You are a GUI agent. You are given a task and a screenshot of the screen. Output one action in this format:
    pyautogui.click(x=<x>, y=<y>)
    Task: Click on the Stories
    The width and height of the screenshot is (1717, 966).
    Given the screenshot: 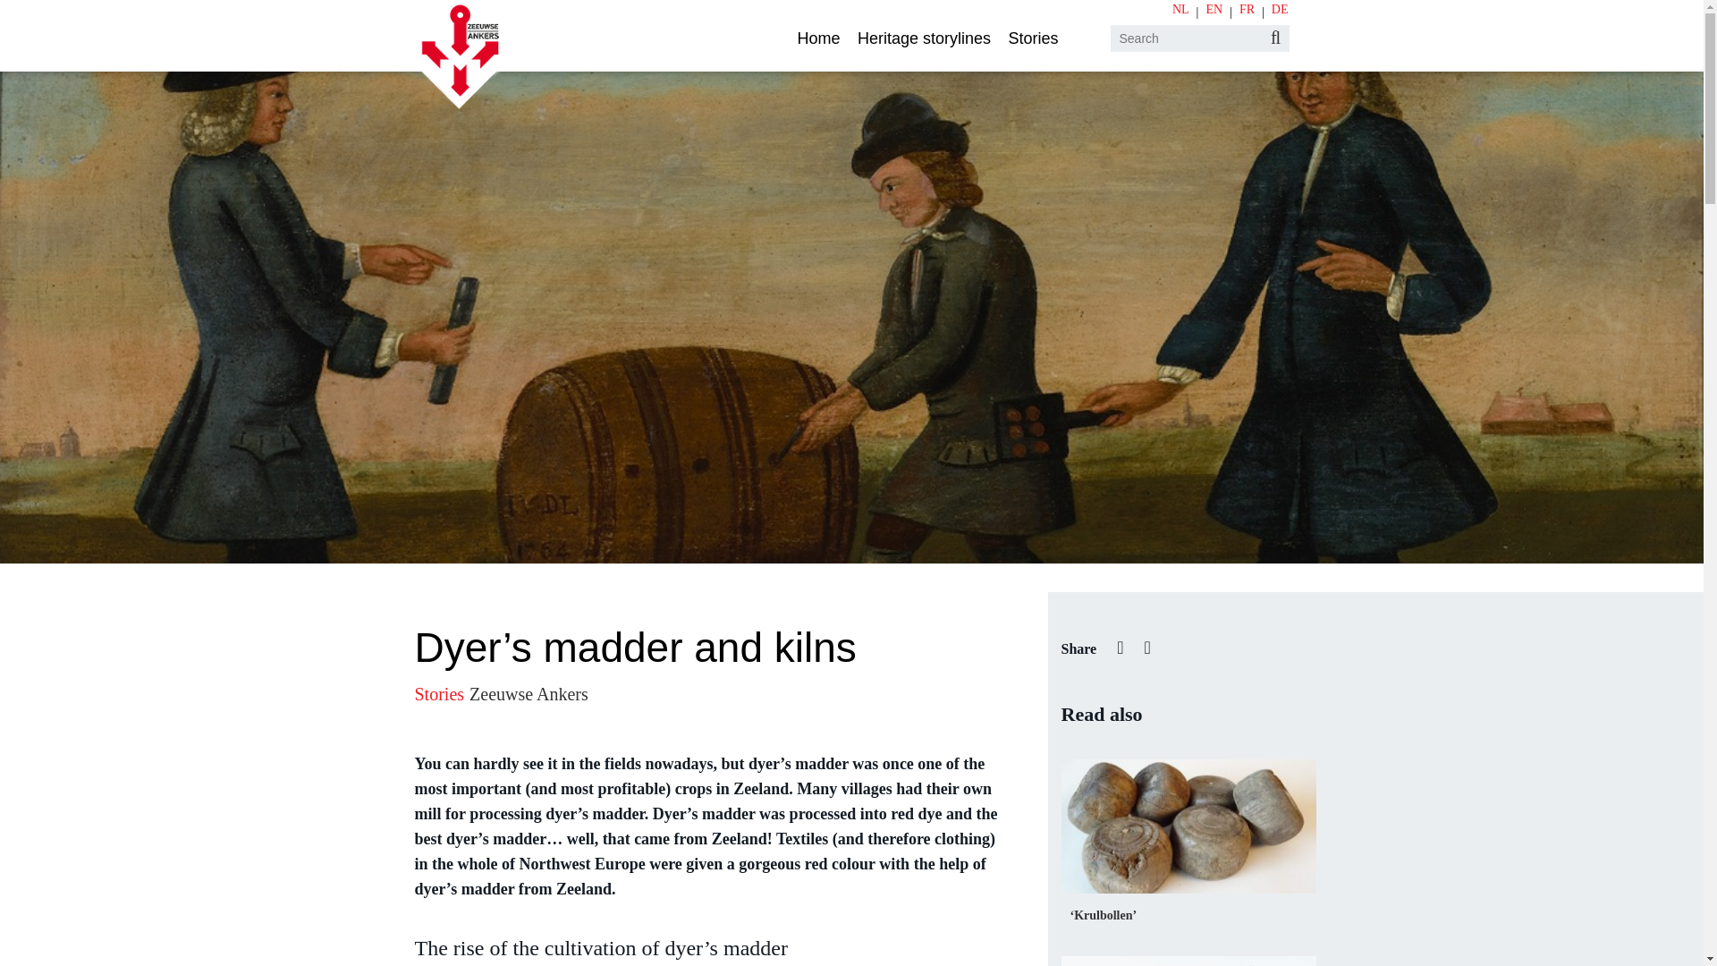 What is the action you would take?
    pyautogui.click(x=1032, y=39)
    